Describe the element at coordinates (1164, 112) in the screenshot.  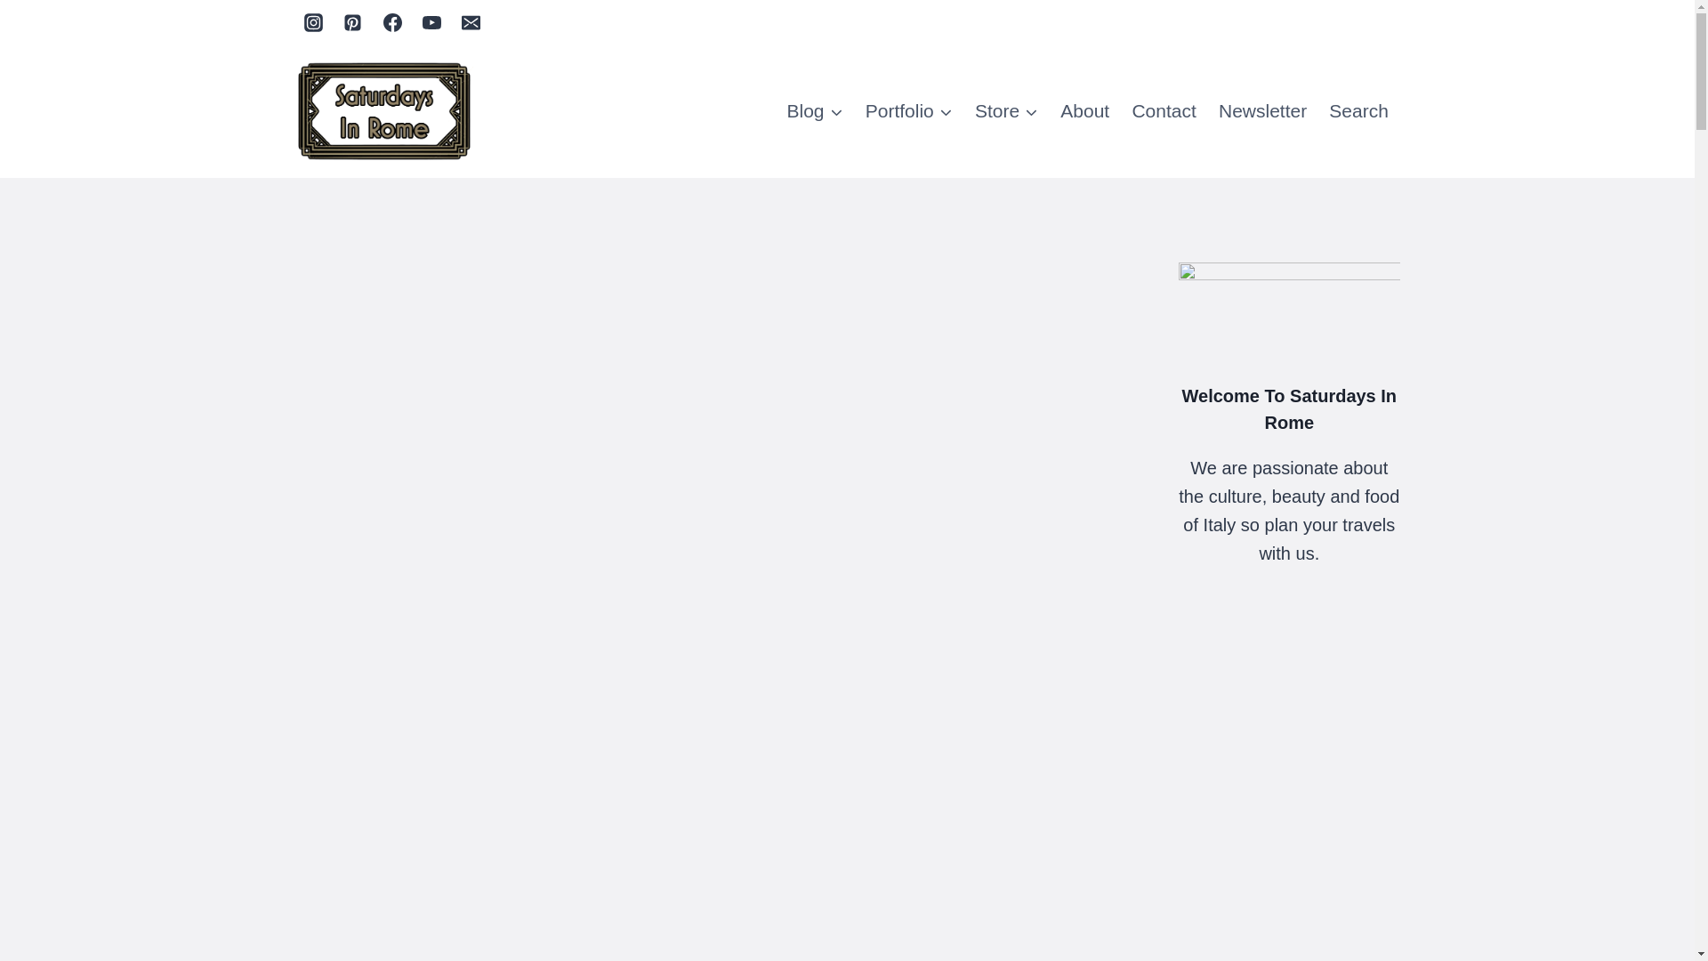
I see `Contact` at that location.